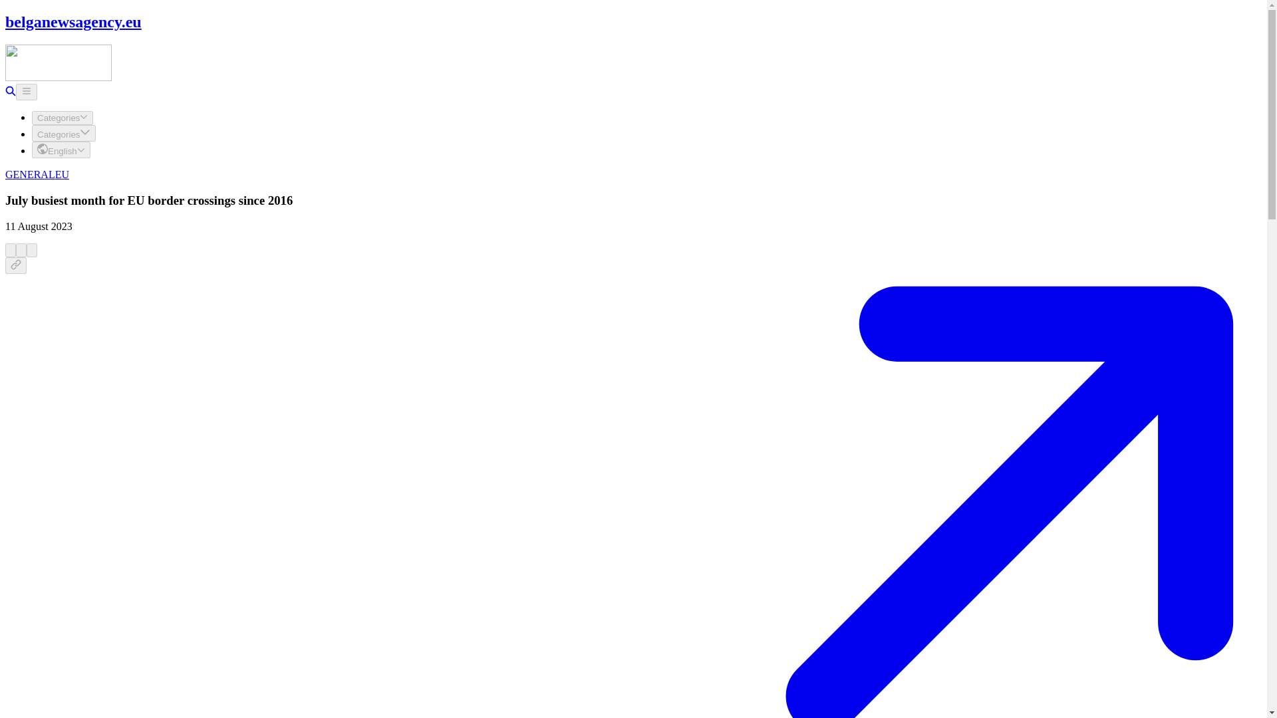 The height and width of the screenshot is (718, 1277). Describe the element at coordinates (61, 149) in the screenshot. I see `English` at that location.